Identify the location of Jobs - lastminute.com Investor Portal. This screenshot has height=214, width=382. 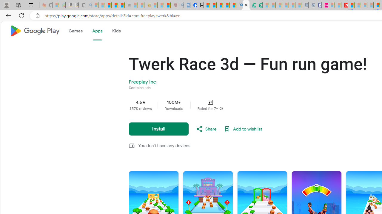
(325, 5).